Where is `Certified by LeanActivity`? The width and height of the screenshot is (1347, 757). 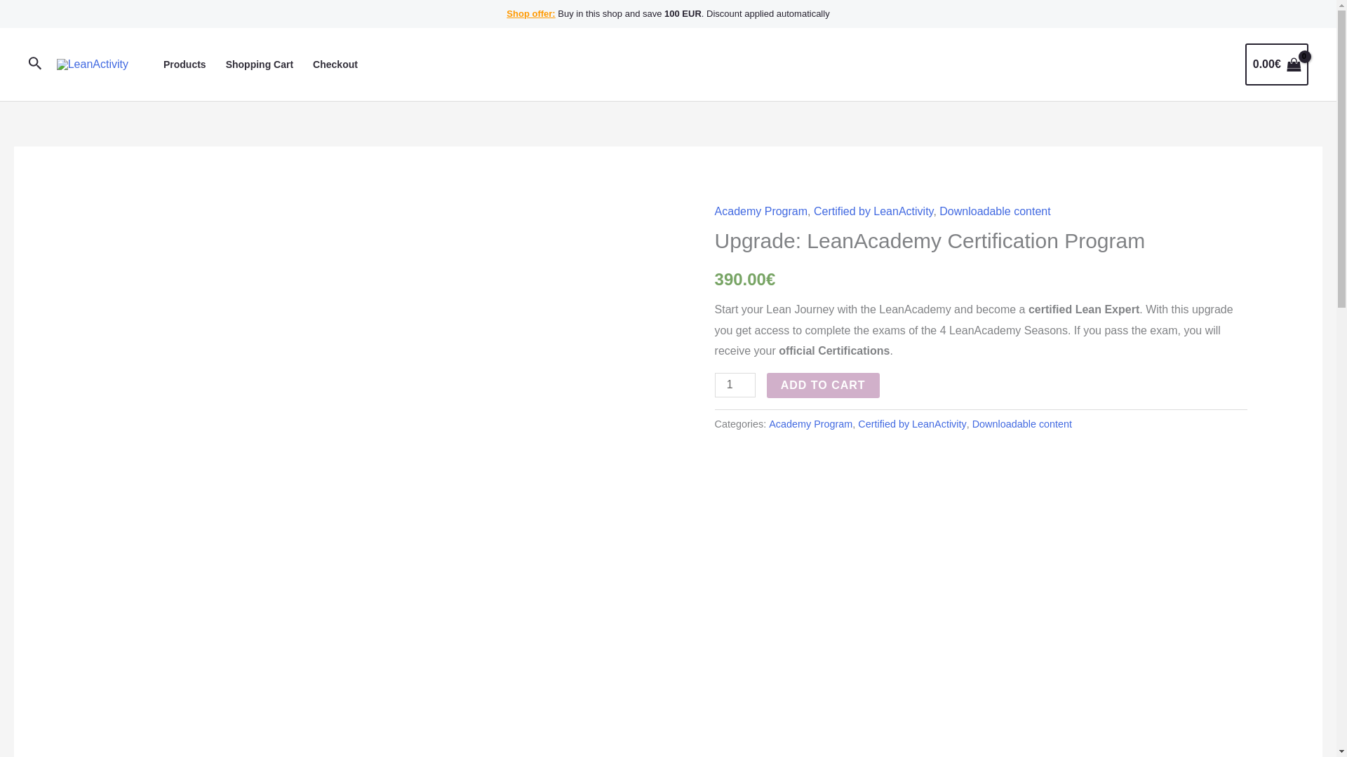 Certified by LeanActivity is located at coordinates (873, 210).